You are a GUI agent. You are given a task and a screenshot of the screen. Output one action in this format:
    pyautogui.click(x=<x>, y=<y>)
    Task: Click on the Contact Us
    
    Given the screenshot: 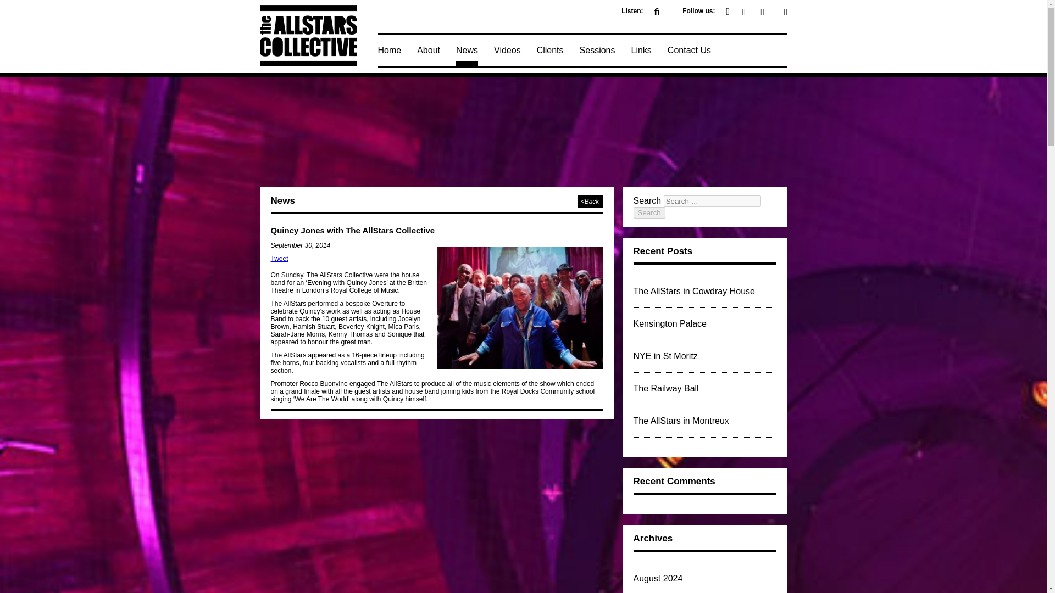 What is the action you would take?
    pyautogui.click(x=689, y=51)
    